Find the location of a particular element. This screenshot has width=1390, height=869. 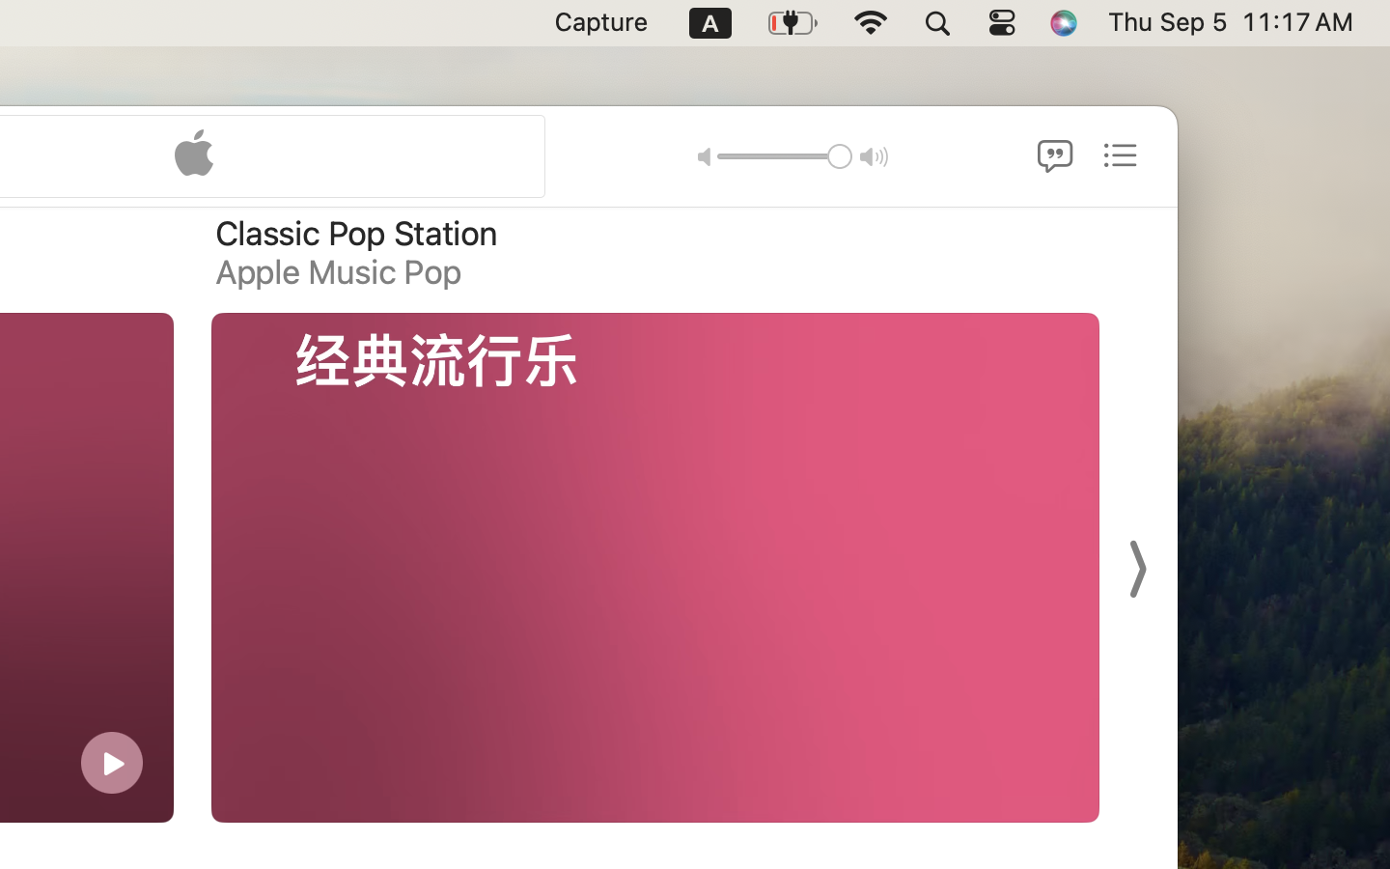

Apple Music Pop is located at coordinates (337, 272).